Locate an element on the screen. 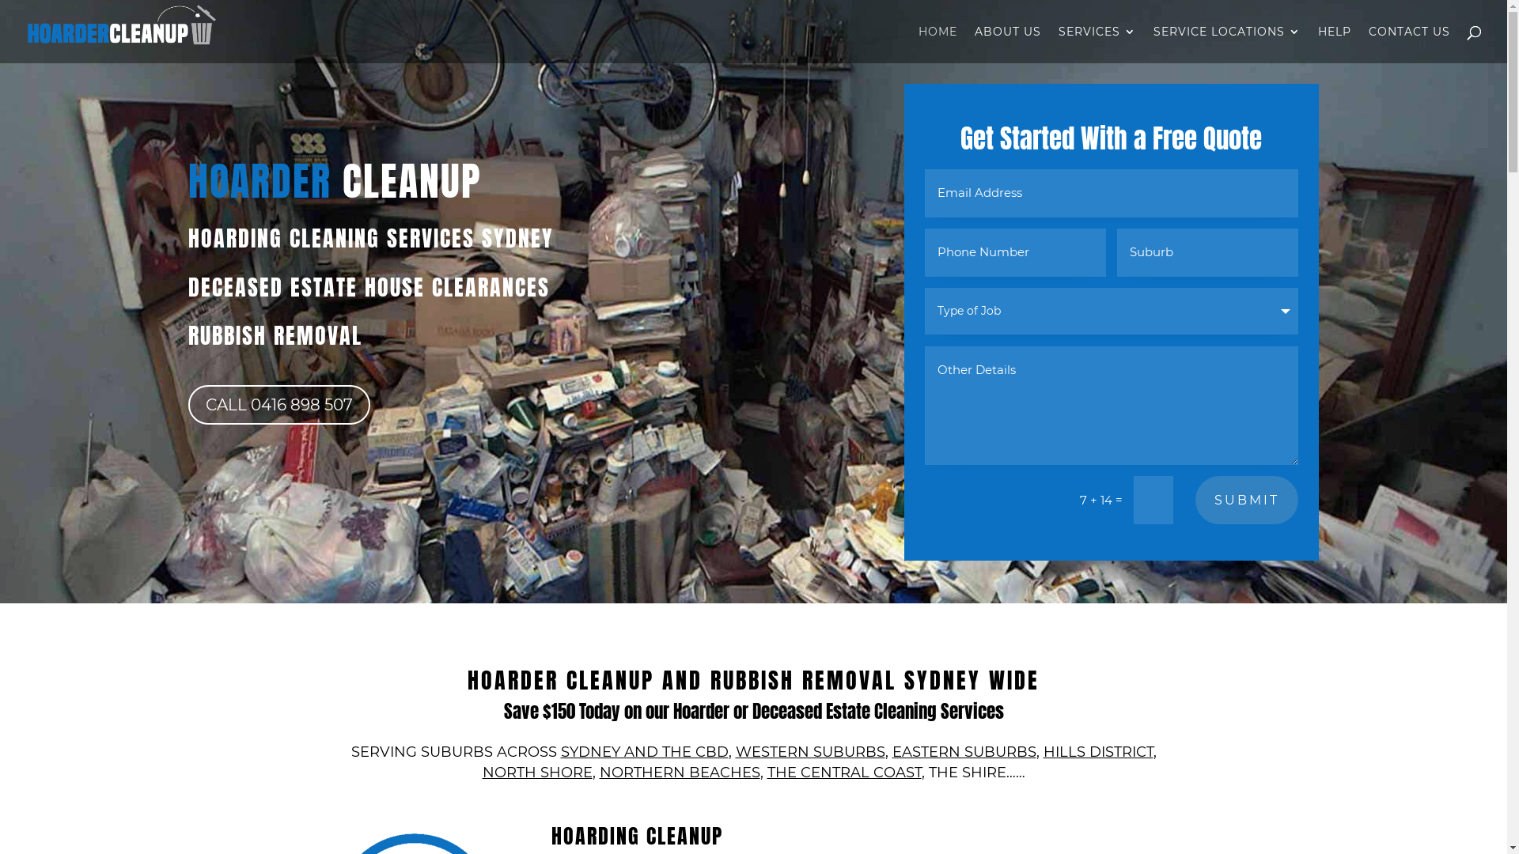  EASTERN SUBURBS is located at coordinates (964, 752).